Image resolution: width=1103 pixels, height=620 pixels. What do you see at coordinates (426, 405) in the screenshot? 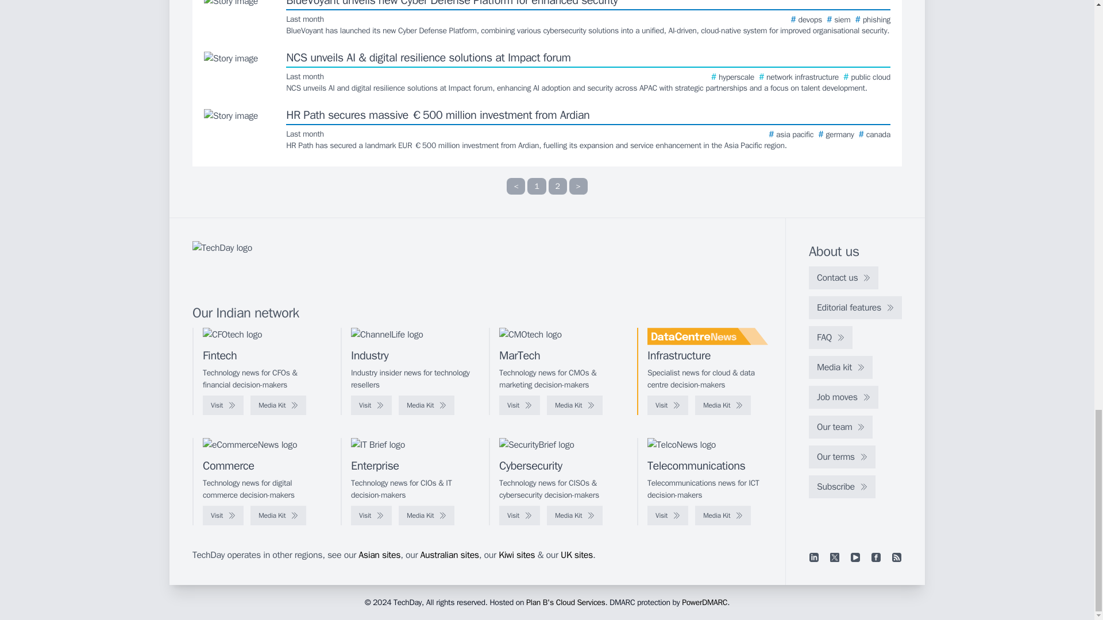
I see `Media Kit` at bounding box center [426, 405].